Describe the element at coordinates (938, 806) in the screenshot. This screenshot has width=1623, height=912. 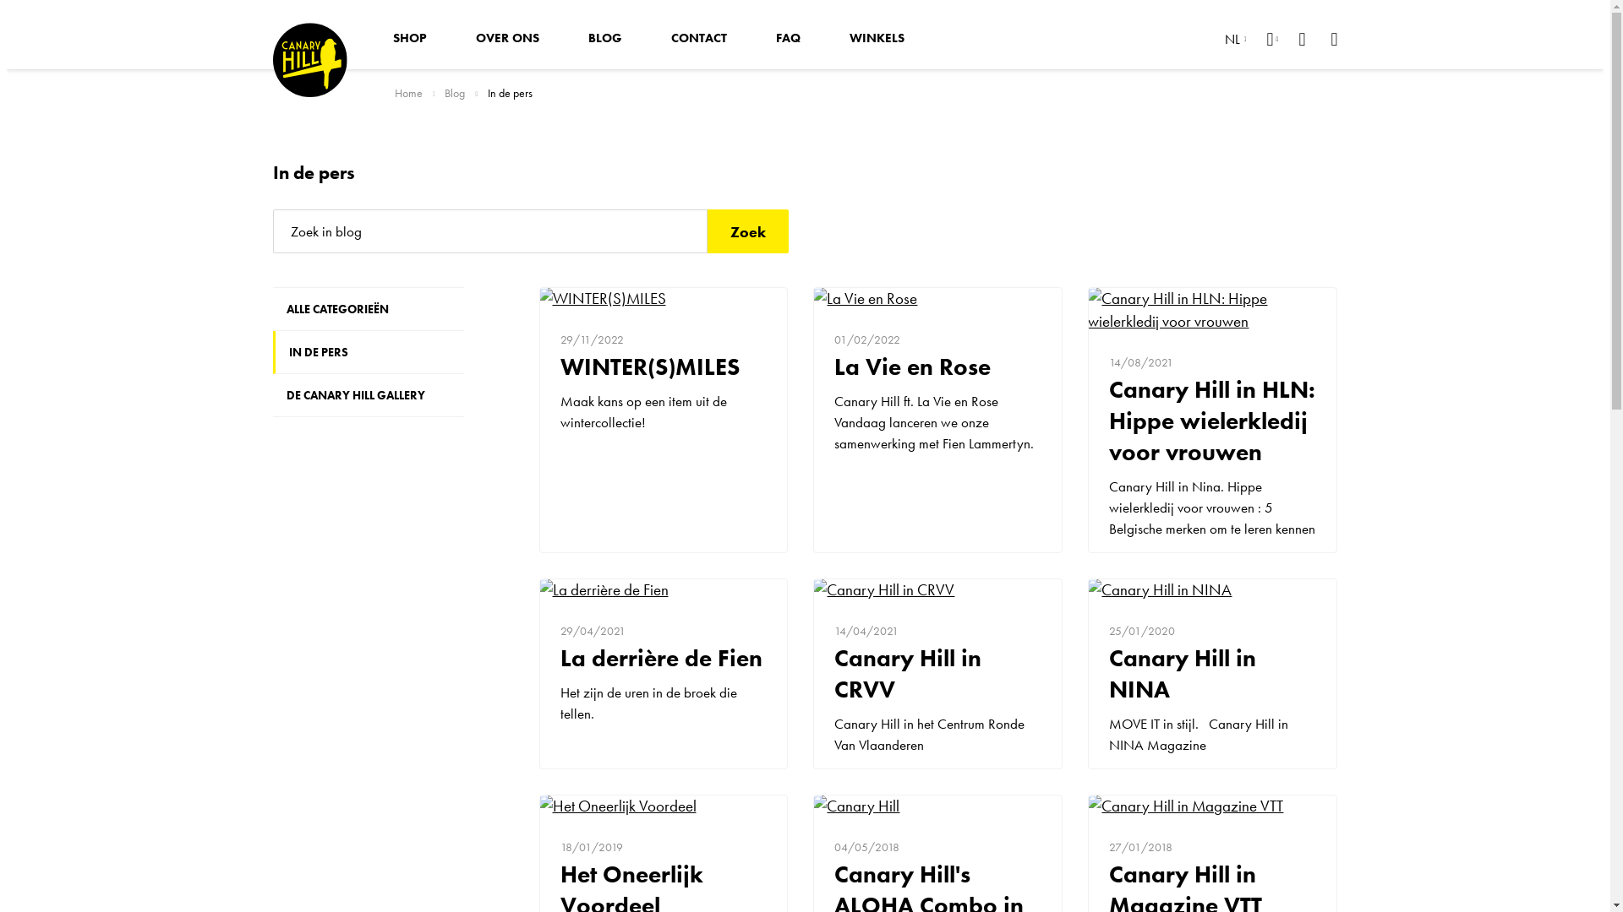
I see `Canary Hill` at that location.